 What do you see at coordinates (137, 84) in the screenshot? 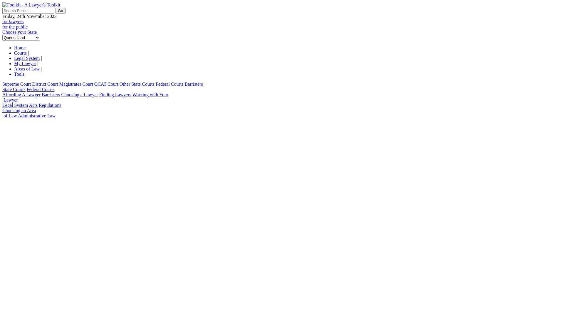
I see `Other State Courts` at bounding box center [137, 84].